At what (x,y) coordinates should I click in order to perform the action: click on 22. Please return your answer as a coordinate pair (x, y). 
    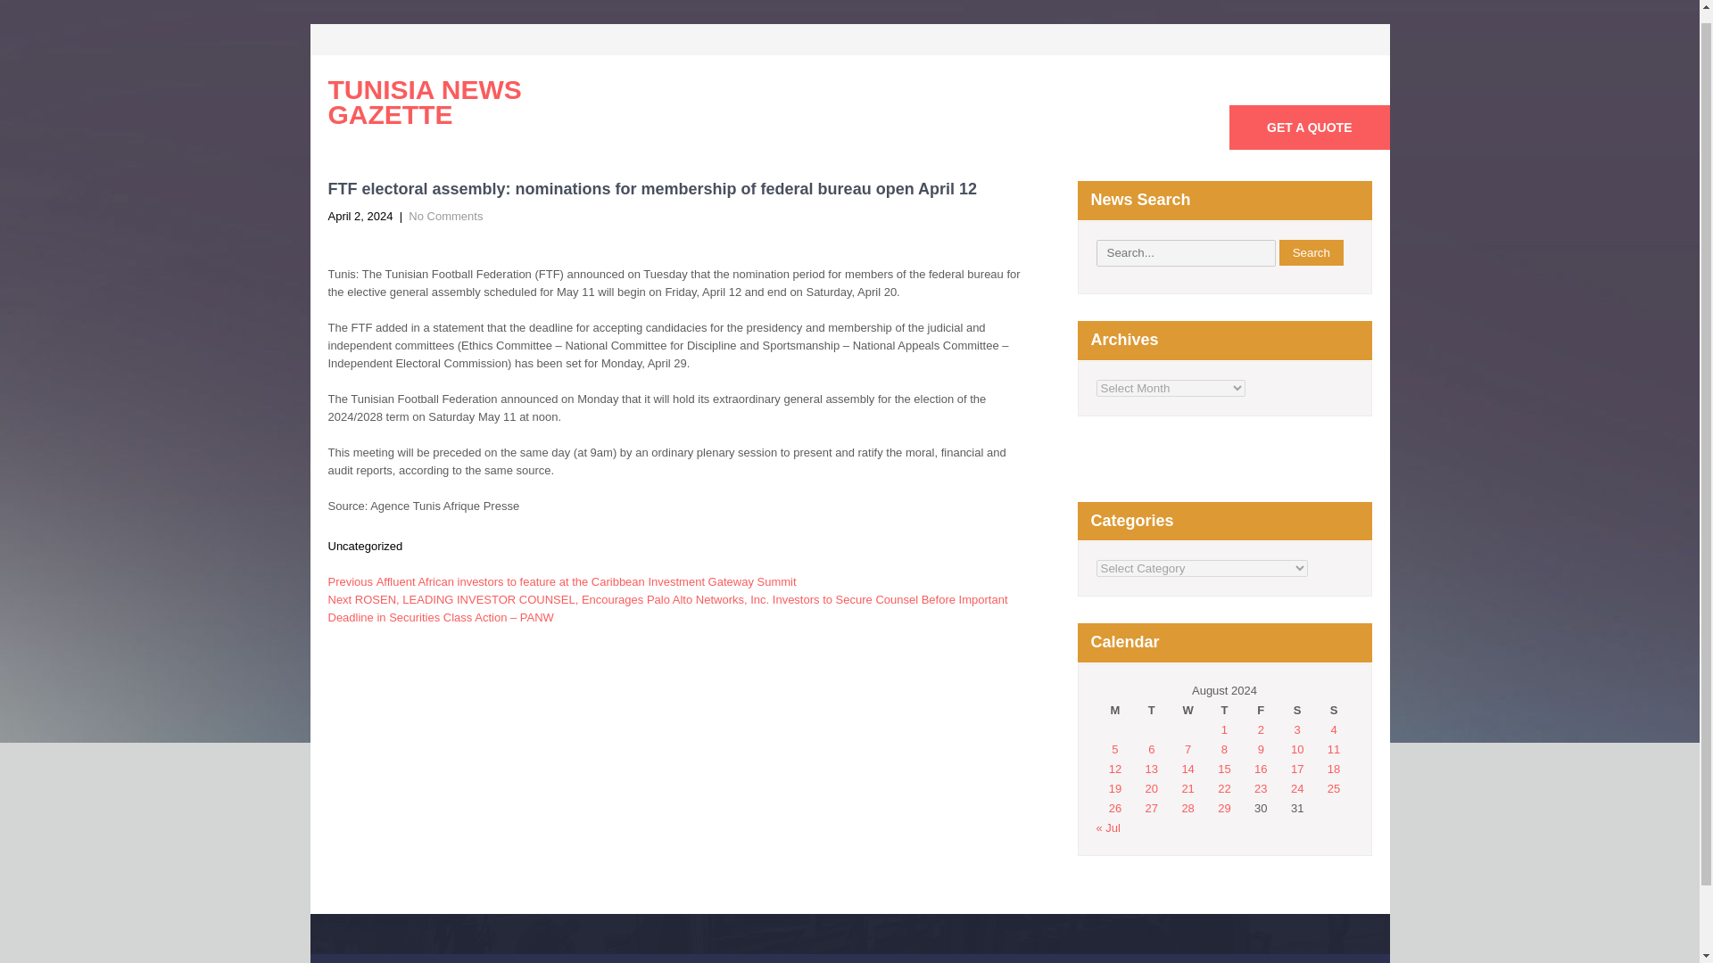
    Looking at the image, I should click on (1224, 788).